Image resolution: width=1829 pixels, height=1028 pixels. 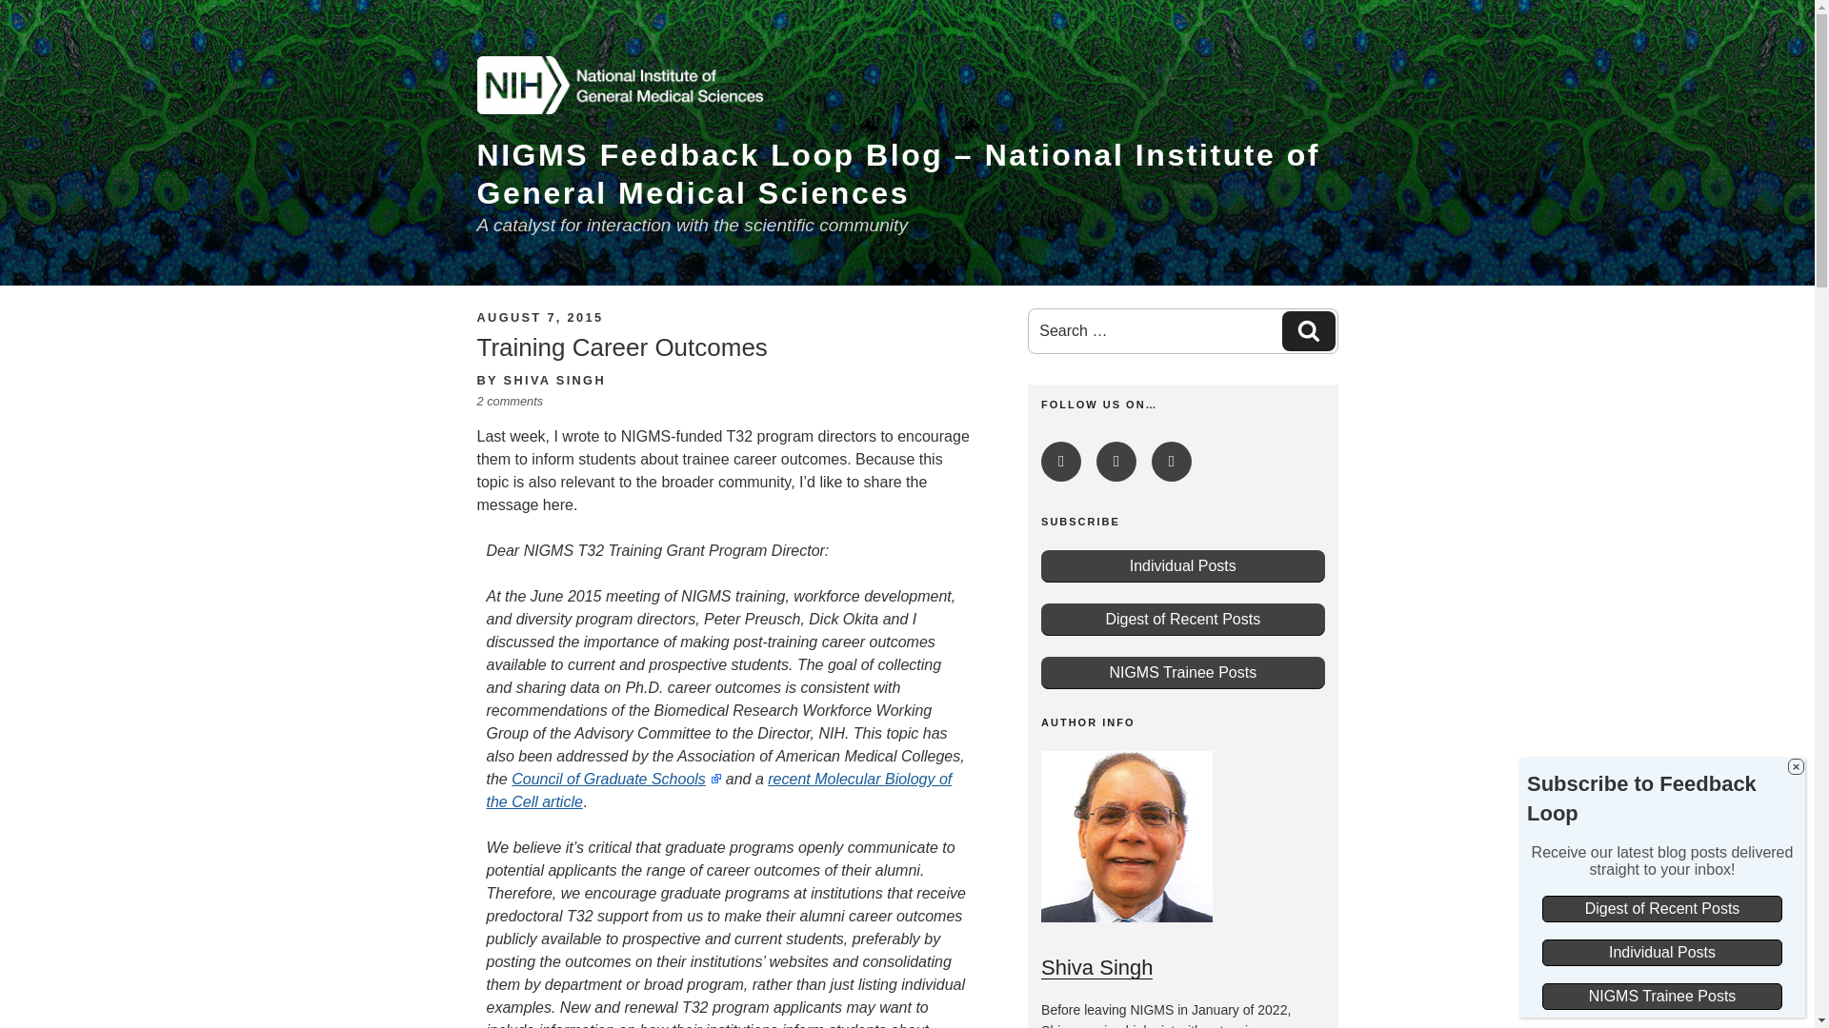 I want to click on Youtube, so click(x=1308, y=331).